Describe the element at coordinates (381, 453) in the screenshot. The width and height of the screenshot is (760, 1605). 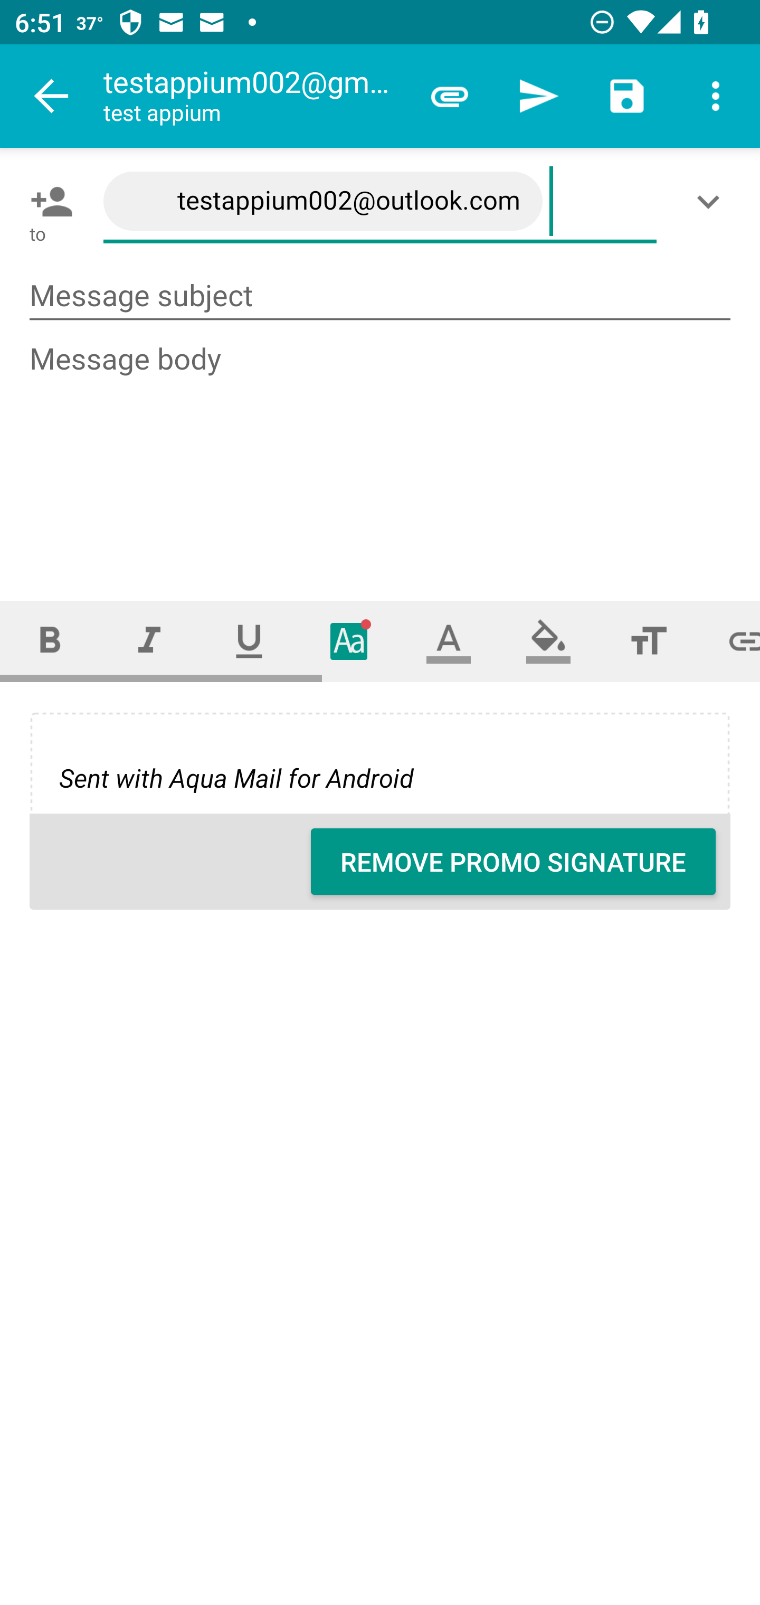
I see `Message body` at that location.